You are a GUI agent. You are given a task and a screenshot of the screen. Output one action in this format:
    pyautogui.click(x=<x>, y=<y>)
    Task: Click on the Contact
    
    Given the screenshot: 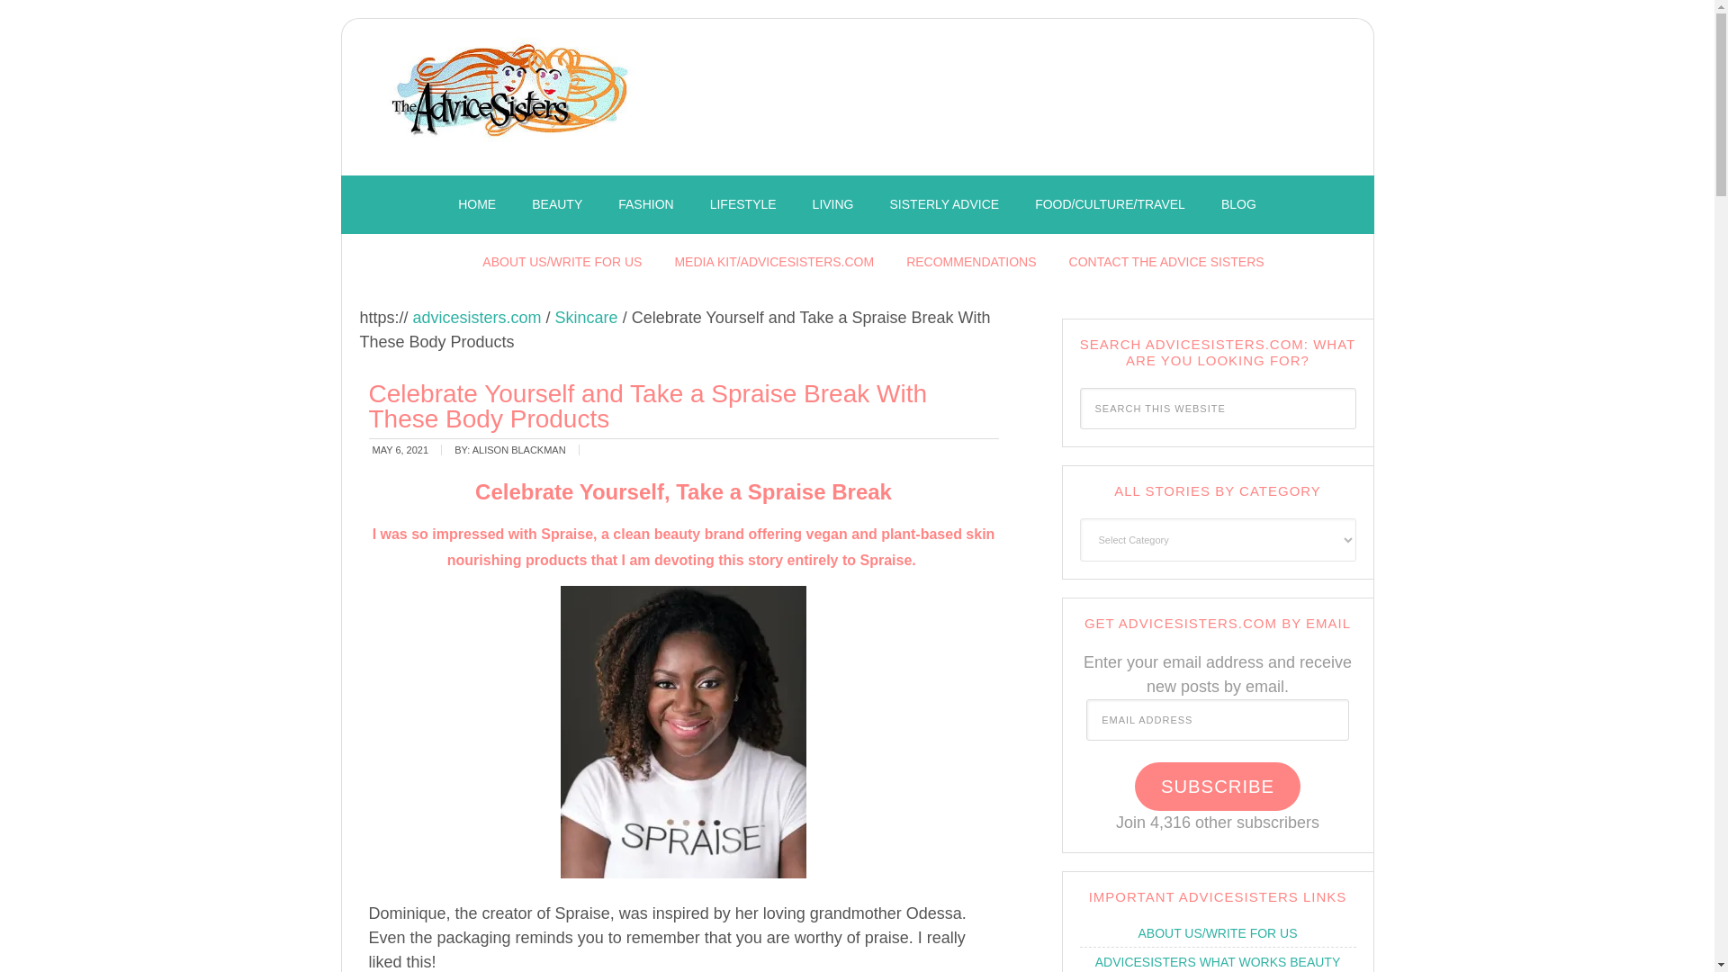 What is the action you would take?
    pyautogui.click(x=1166, y=262)
    